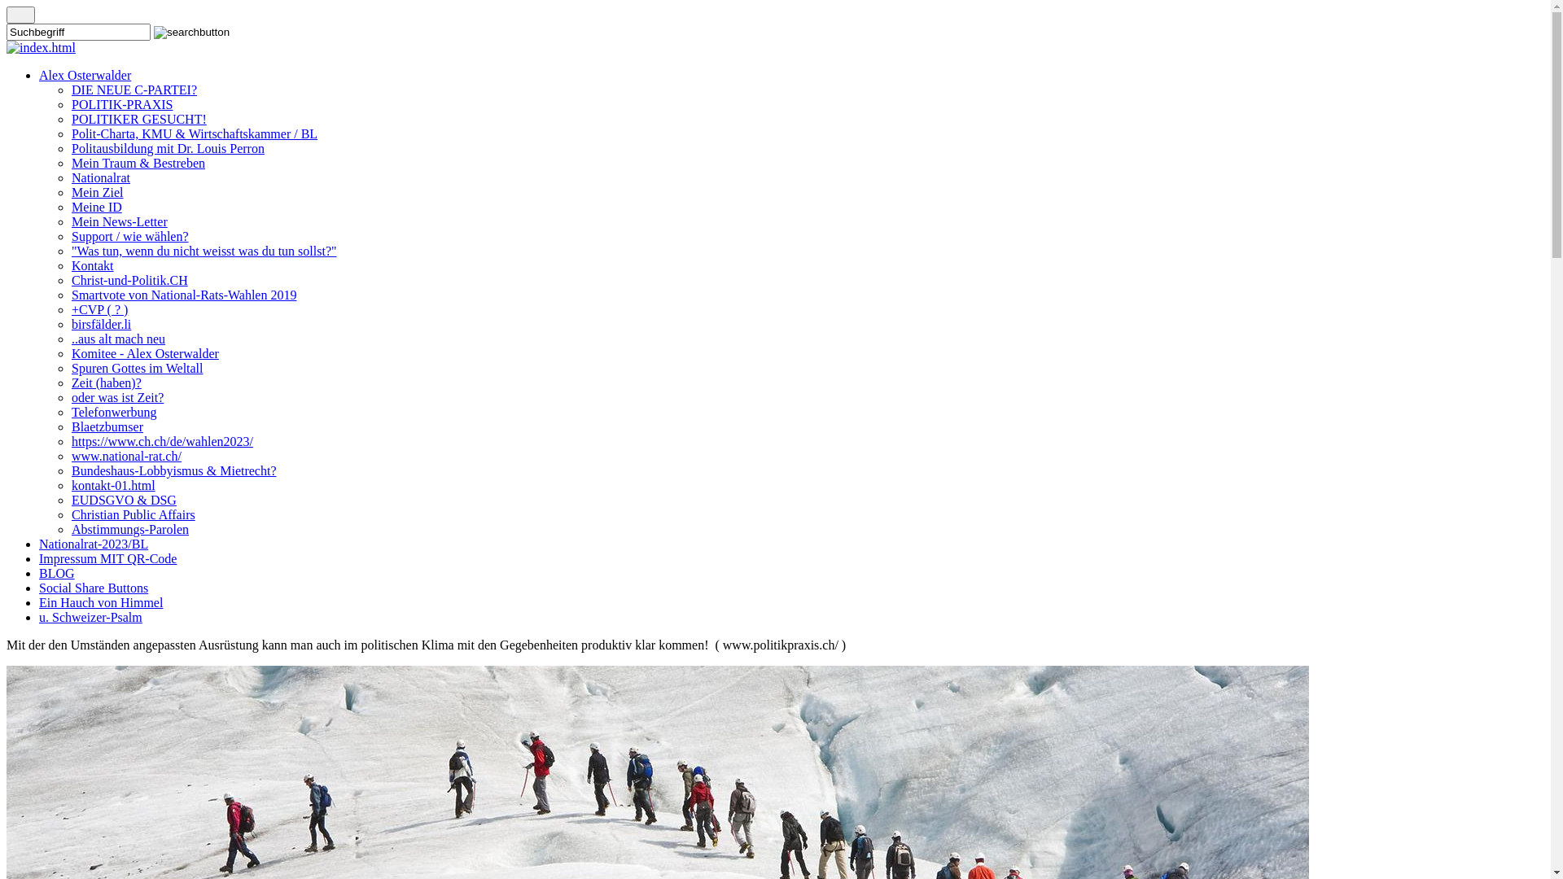  I want to click on Social Share Buttons, so click(94, 588).